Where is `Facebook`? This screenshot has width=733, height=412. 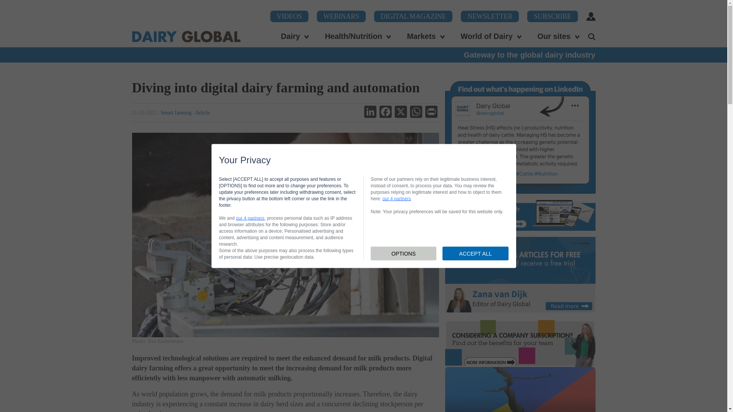 Facebook is located at coordinates (386, 113).